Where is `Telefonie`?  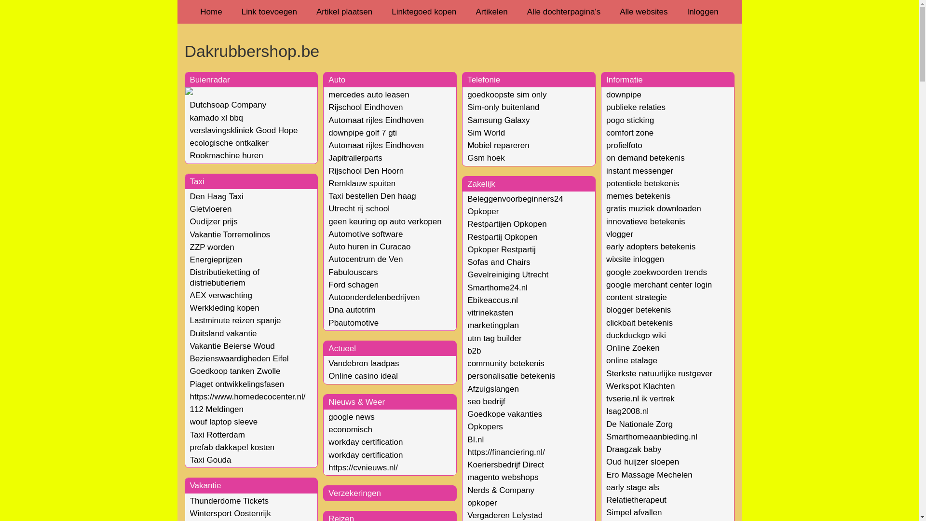
Telefonie is located at coordinates (483, 80).